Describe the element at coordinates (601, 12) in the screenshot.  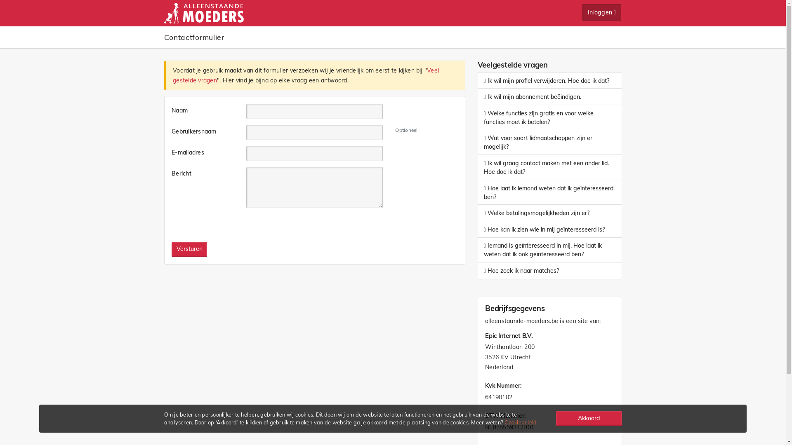
I see `Inloggen` at that location.